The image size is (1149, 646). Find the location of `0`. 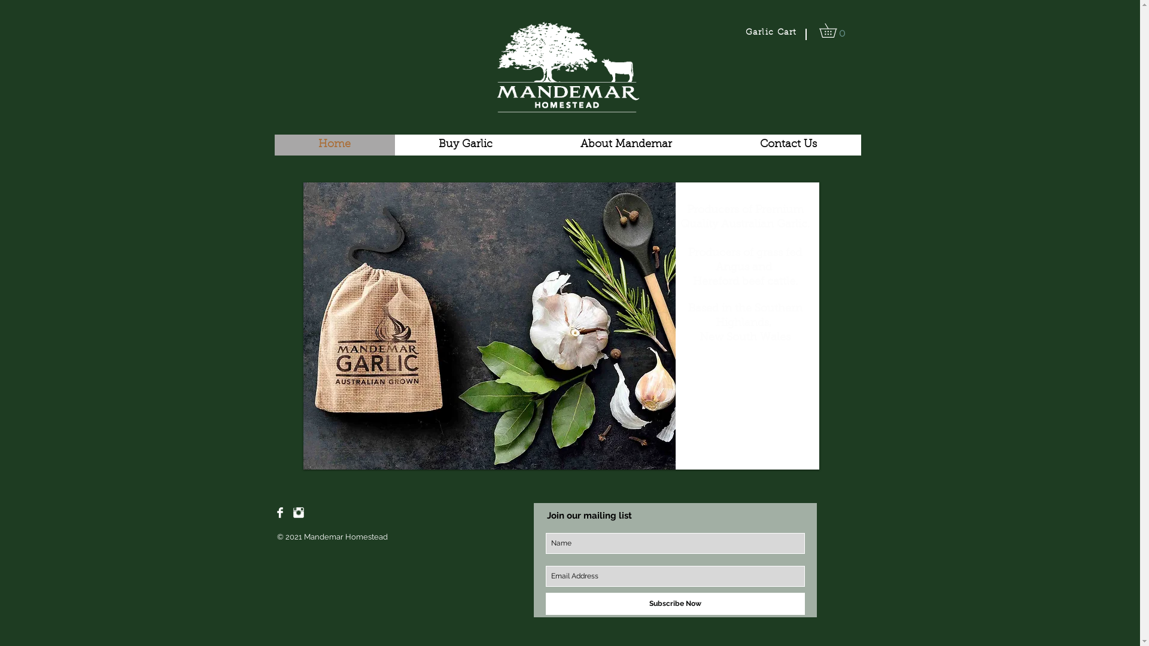

0 is located at coordinates (834, 30).